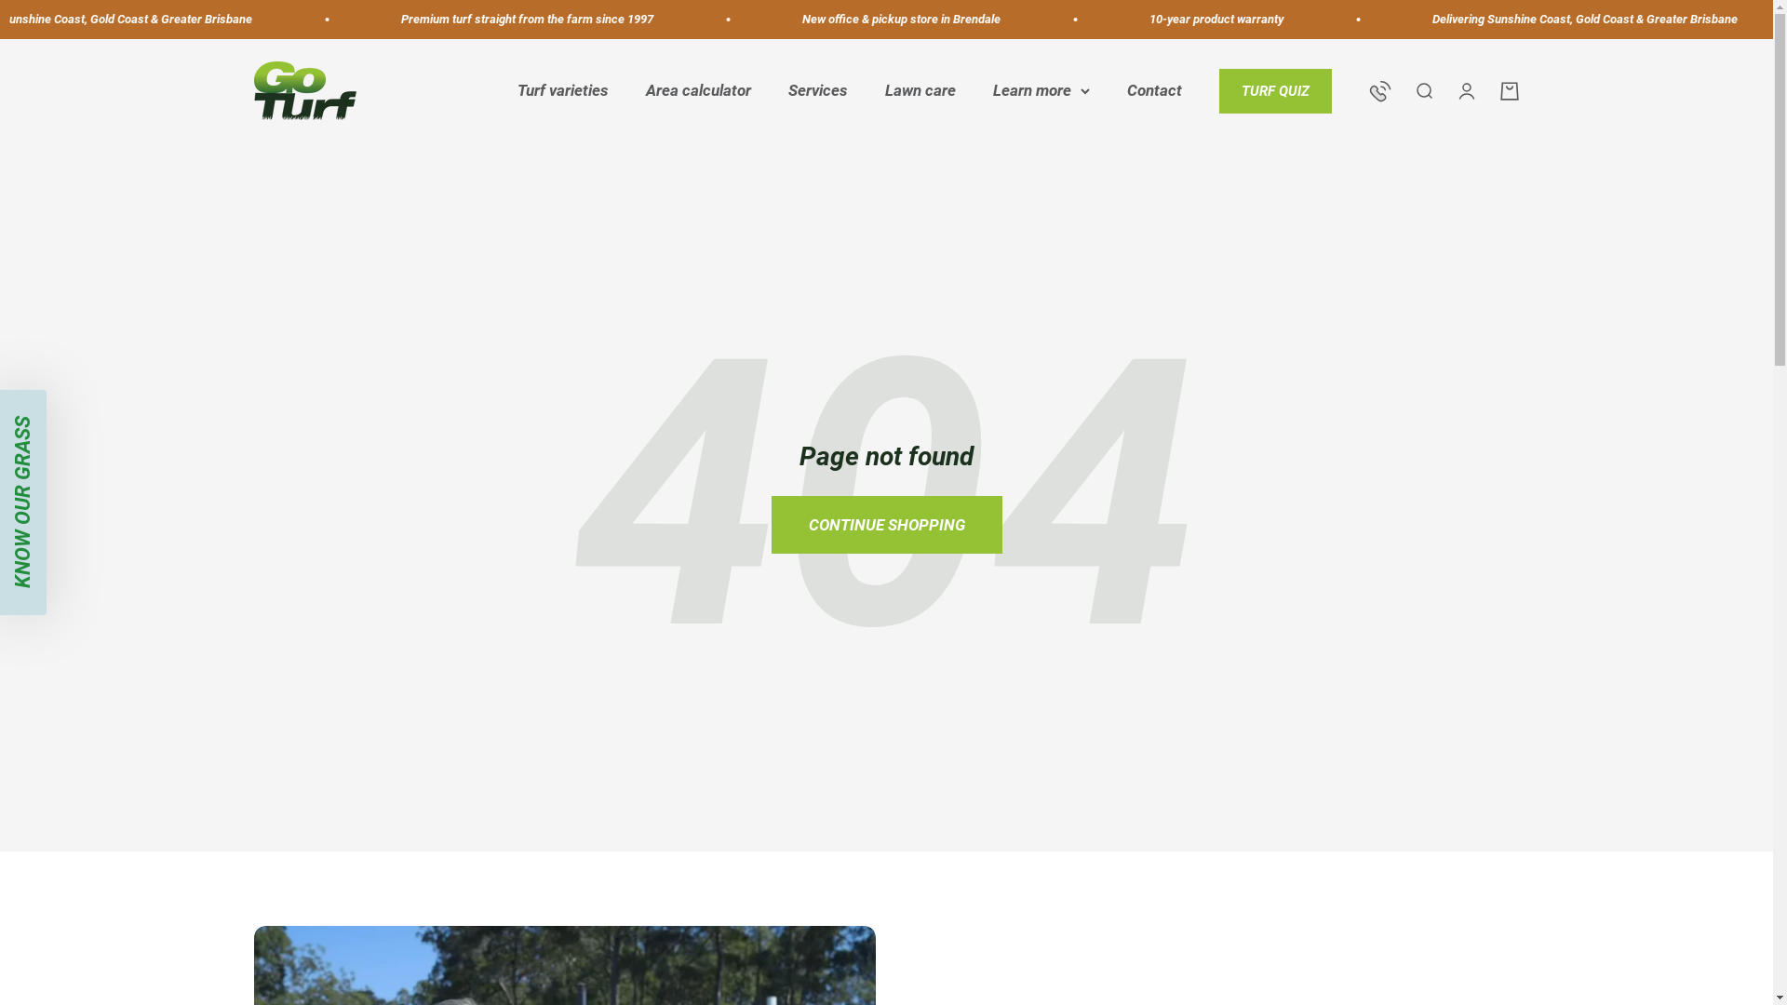 Image resolution: width=1787 pixels, height=1005 pixels. What do you see at coordinates (1154, 90) in the screenshot?
I see `Contact` at bounding box center [1154, 90].